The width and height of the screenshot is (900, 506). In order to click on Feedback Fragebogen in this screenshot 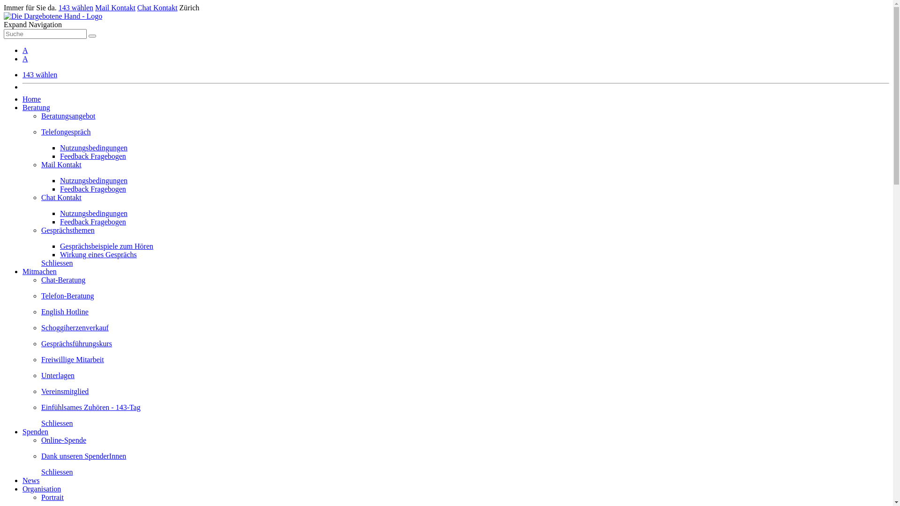, I will do `click(93, 222)`.